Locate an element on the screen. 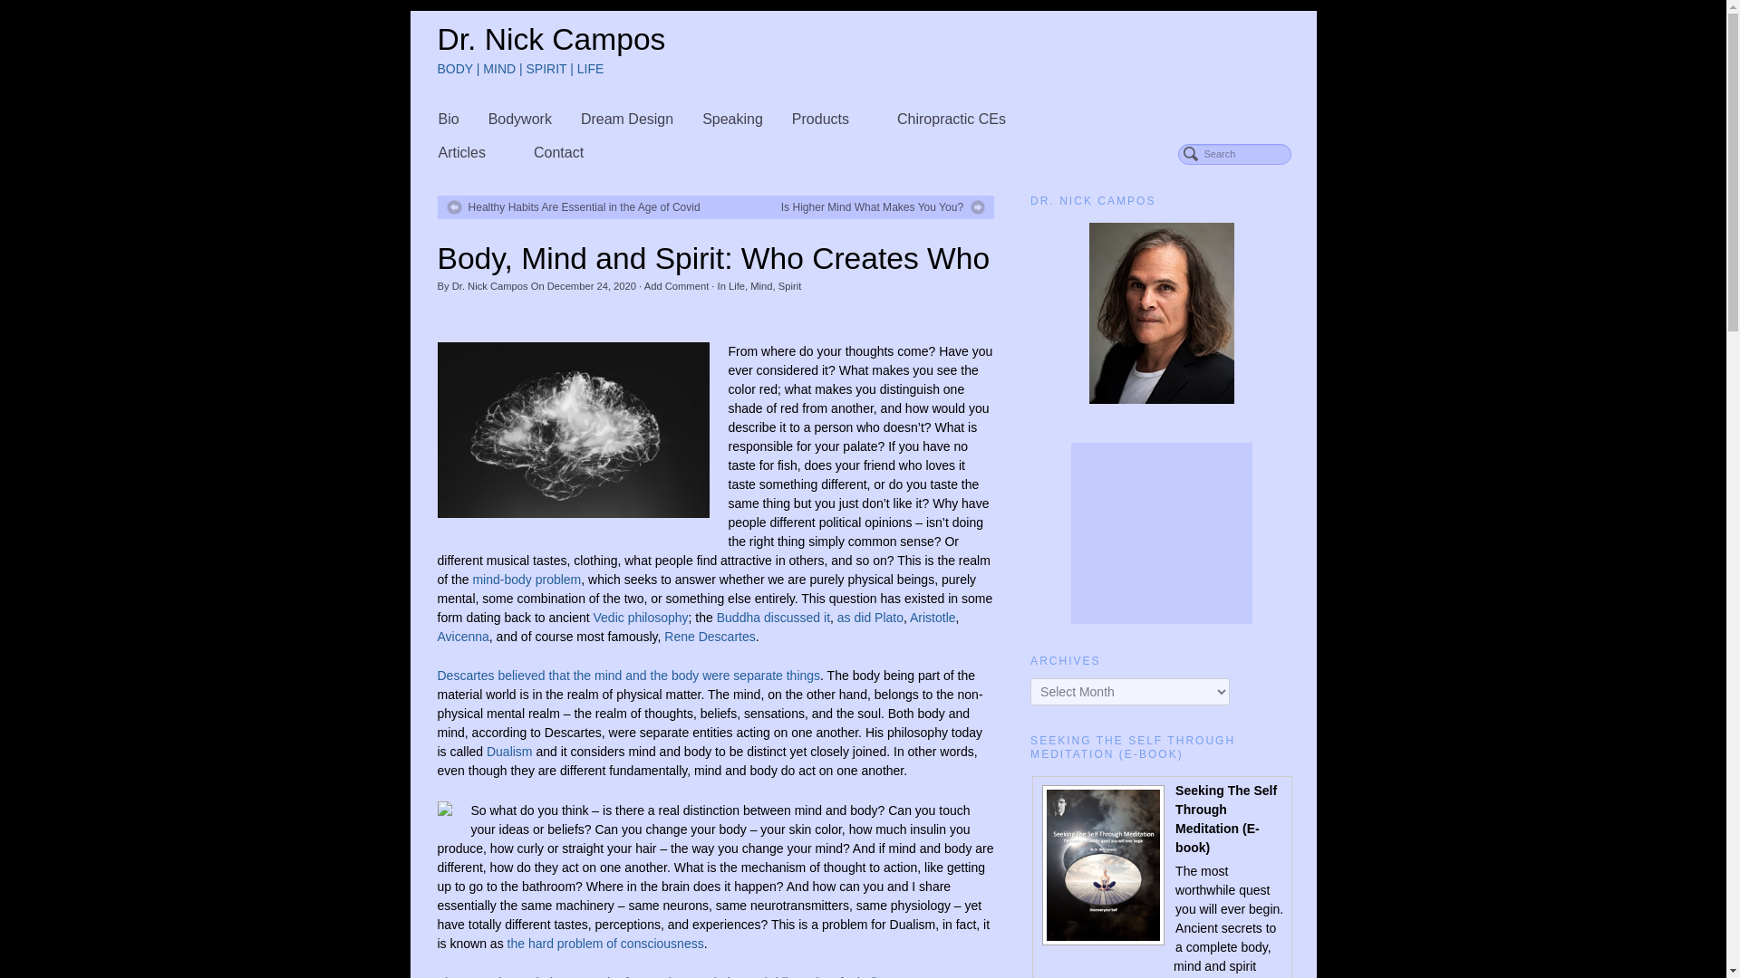 This screenshot has height=978, width=1740. Vedic philosophy is located at coordinates (640, 618).